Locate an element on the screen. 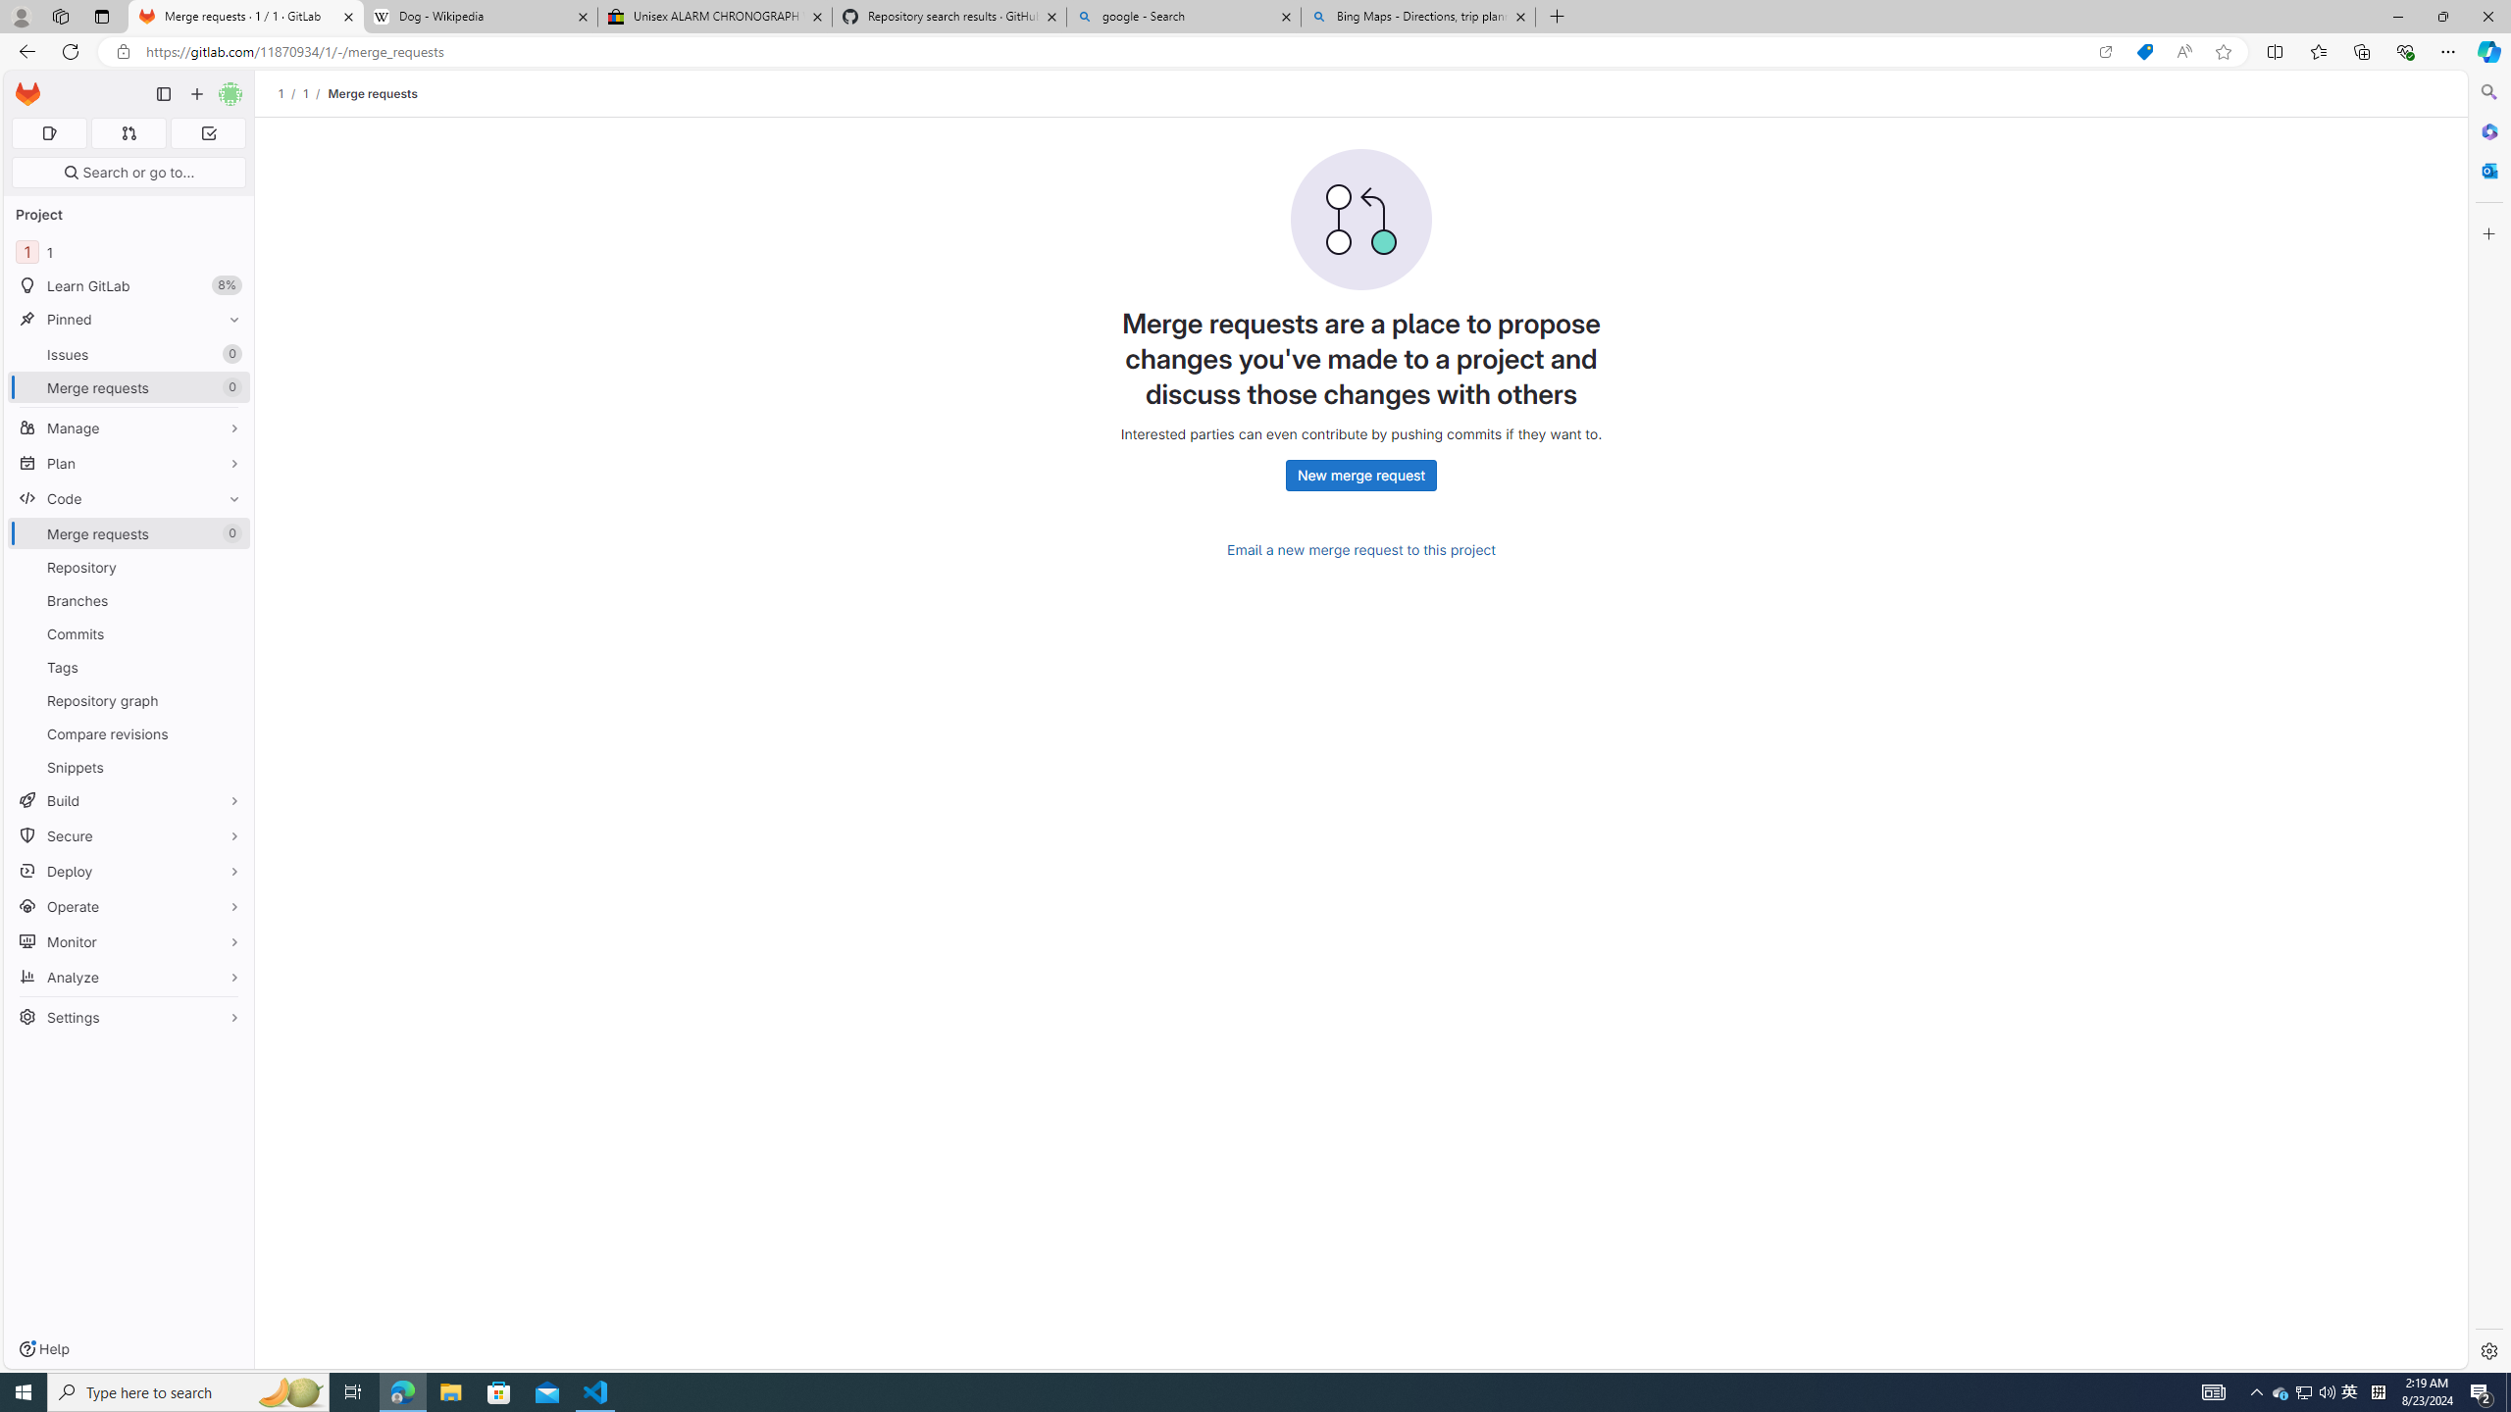 Image resolution: width=2511 pixels, height=1412 pixels. Pin Tags is located at coordinates (230, 667).